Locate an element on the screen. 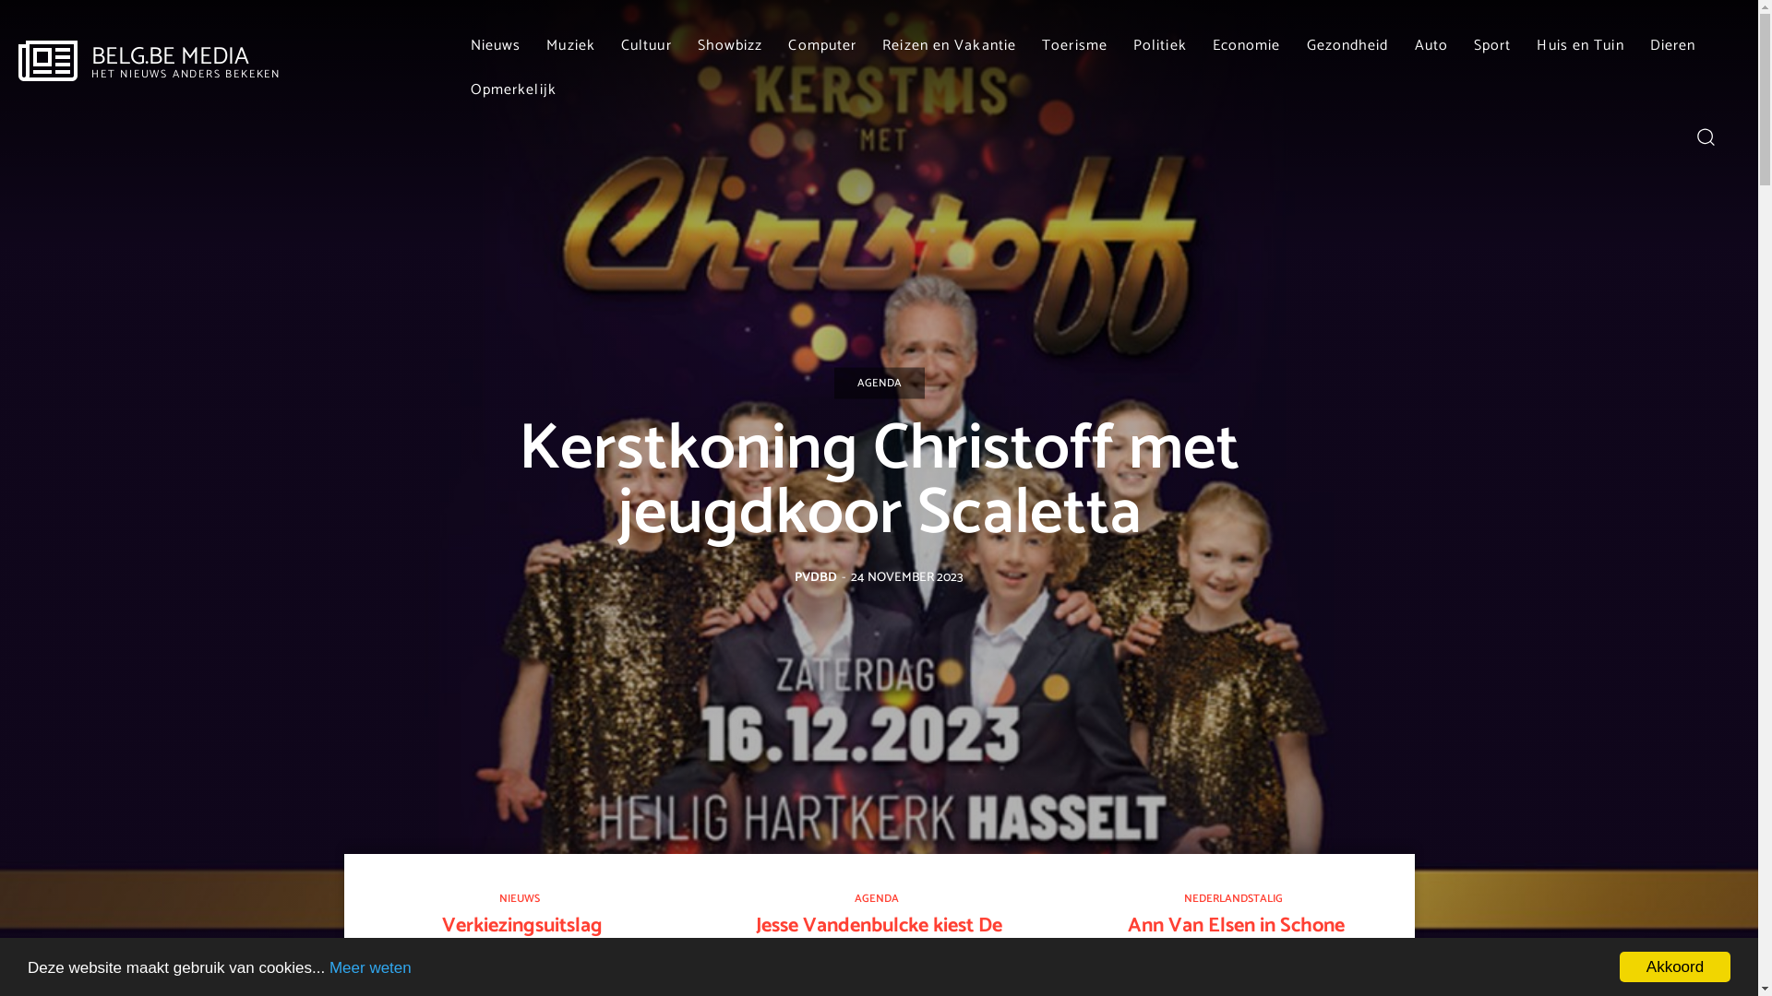 The width and height of the screenshot is (1772, 996). BELG.BE MEDIA
HET NIEUWS ANDERS BEKEKEN is located at coordinates (150, 63).